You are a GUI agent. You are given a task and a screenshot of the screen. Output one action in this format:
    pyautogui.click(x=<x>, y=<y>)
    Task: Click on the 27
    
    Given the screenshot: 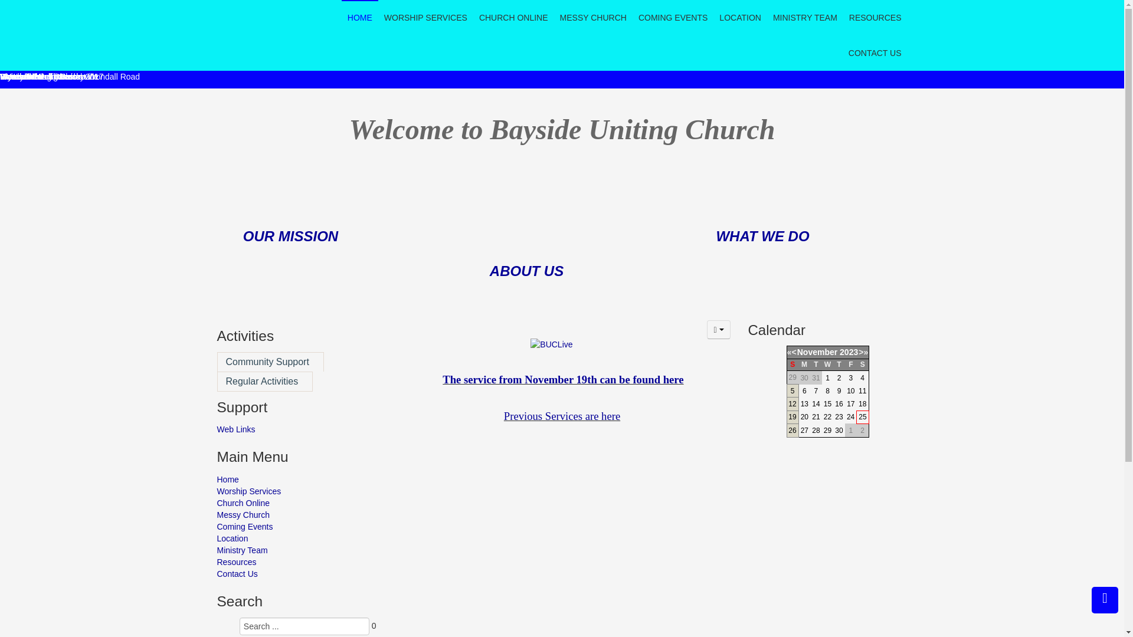 What is the action you would take?
    pyautogui.click(x=805, y=431)
    